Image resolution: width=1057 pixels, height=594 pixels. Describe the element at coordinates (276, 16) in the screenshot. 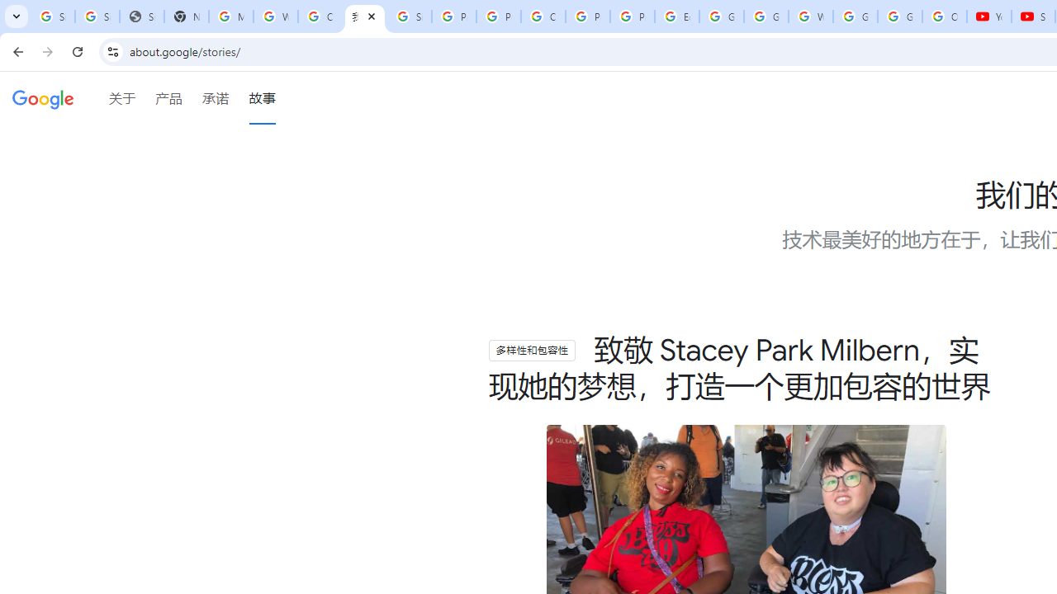

I see `Who is my administrator? - Google Account Help` at that location.